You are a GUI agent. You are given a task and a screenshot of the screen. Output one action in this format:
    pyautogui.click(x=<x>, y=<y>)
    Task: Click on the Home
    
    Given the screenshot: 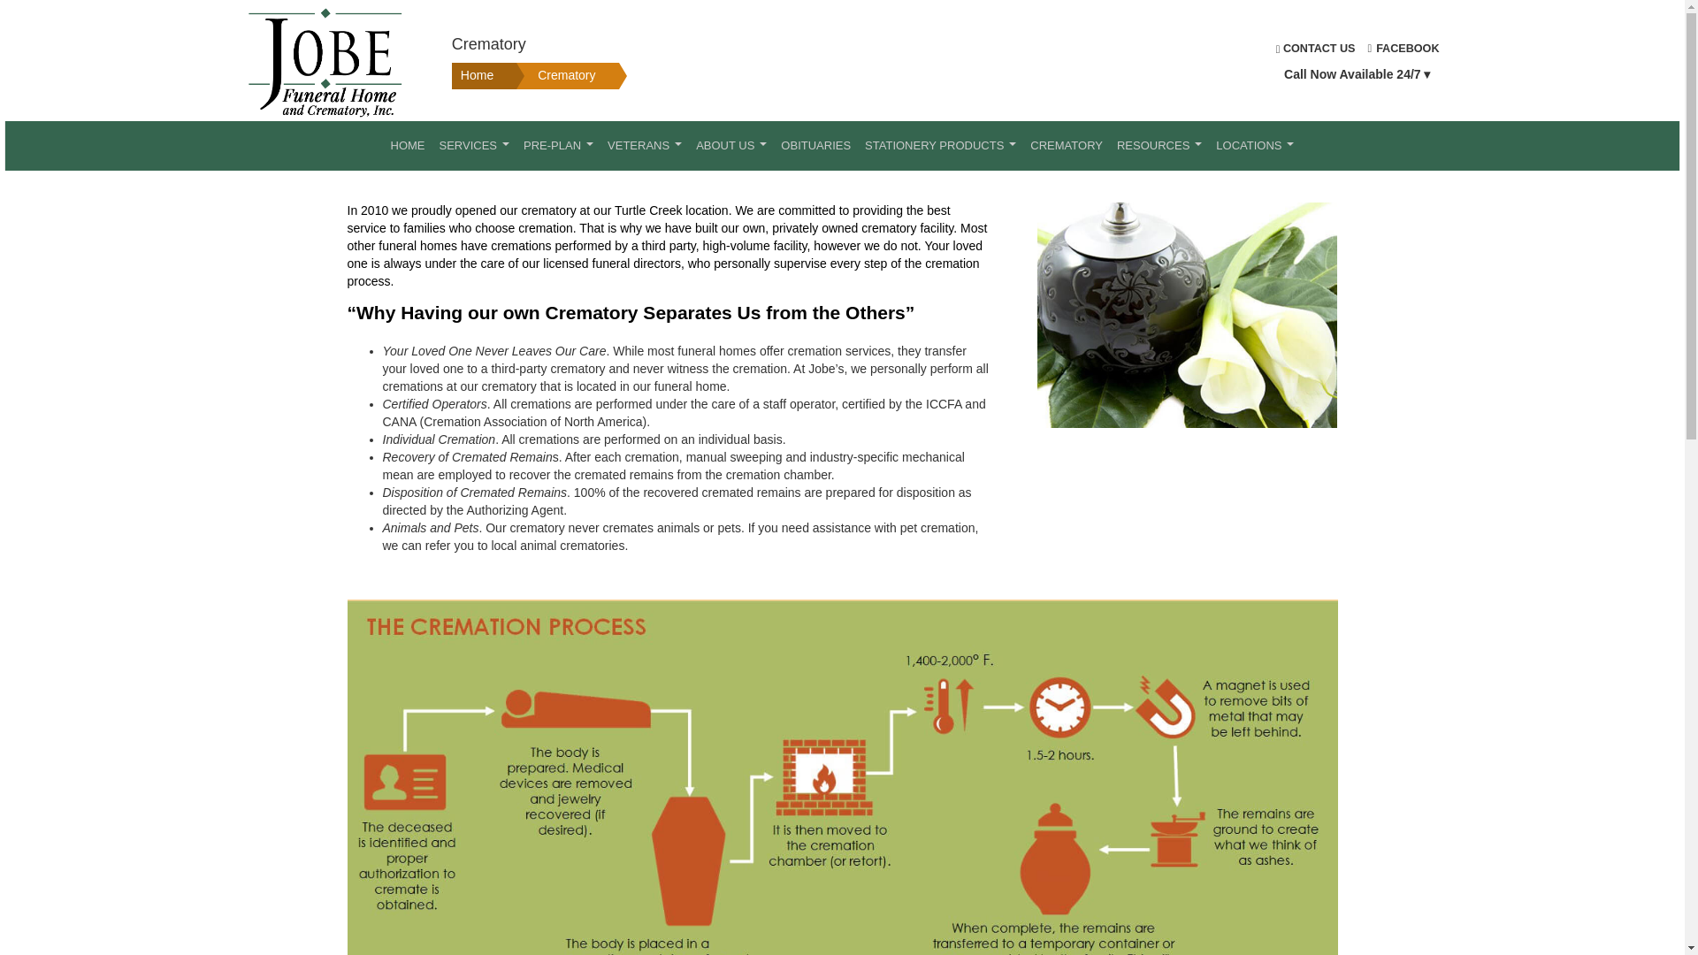 What is the action you would take?
    pyautogui.click(x=474, y=76)
    